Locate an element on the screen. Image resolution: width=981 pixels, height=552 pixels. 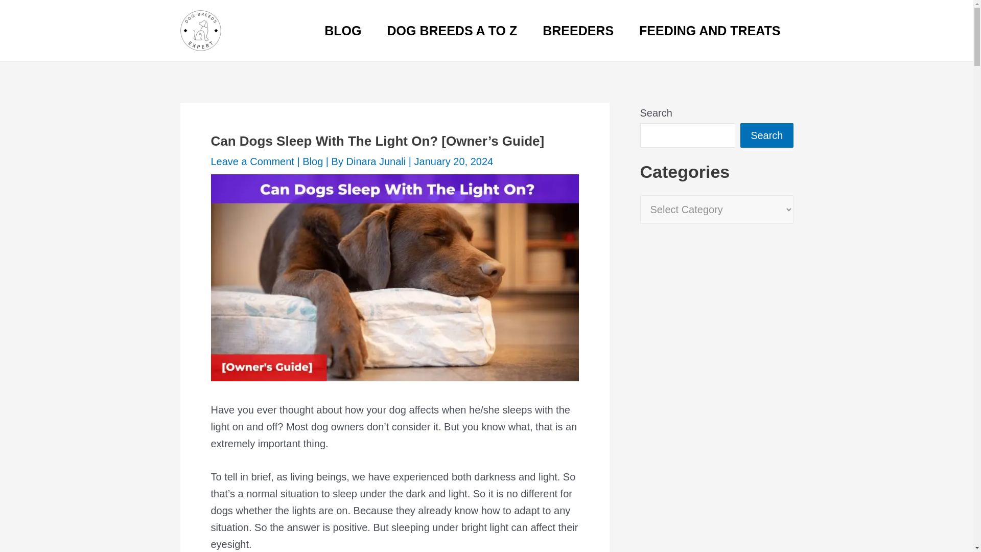
Blog is located at coordinates (312, 162).